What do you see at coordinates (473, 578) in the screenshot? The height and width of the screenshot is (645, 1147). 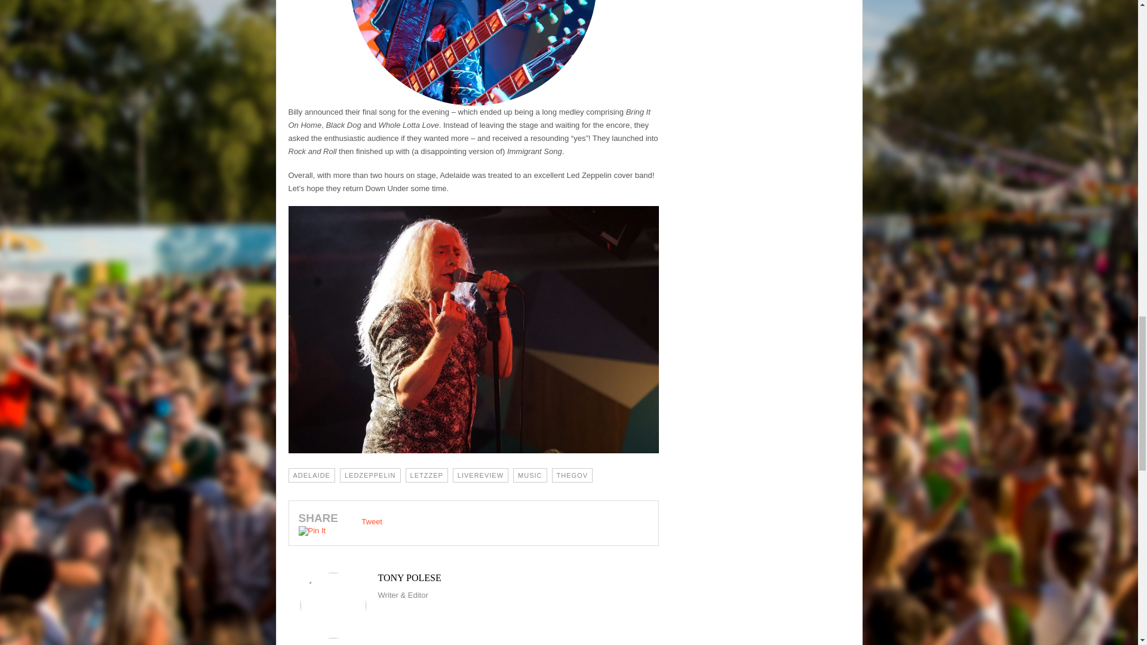 I see `Posts by Tony Polese` at bounding box center [473, 578].